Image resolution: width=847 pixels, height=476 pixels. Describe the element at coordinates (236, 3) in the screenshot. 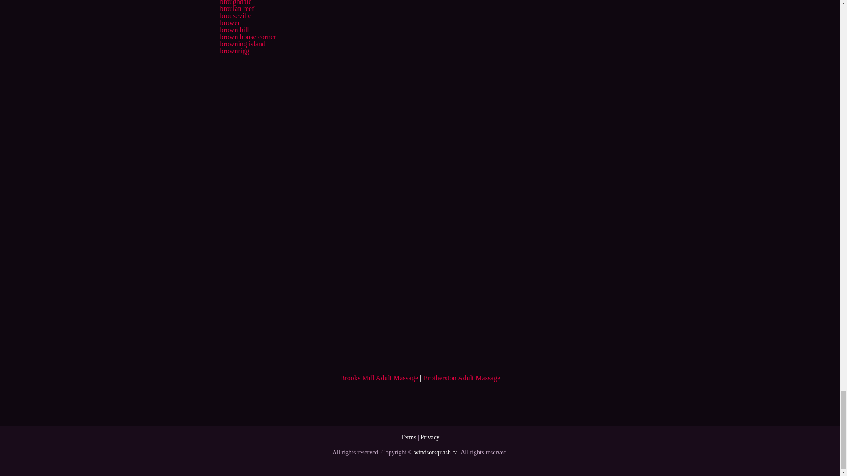

I see `broughdale` at that location.